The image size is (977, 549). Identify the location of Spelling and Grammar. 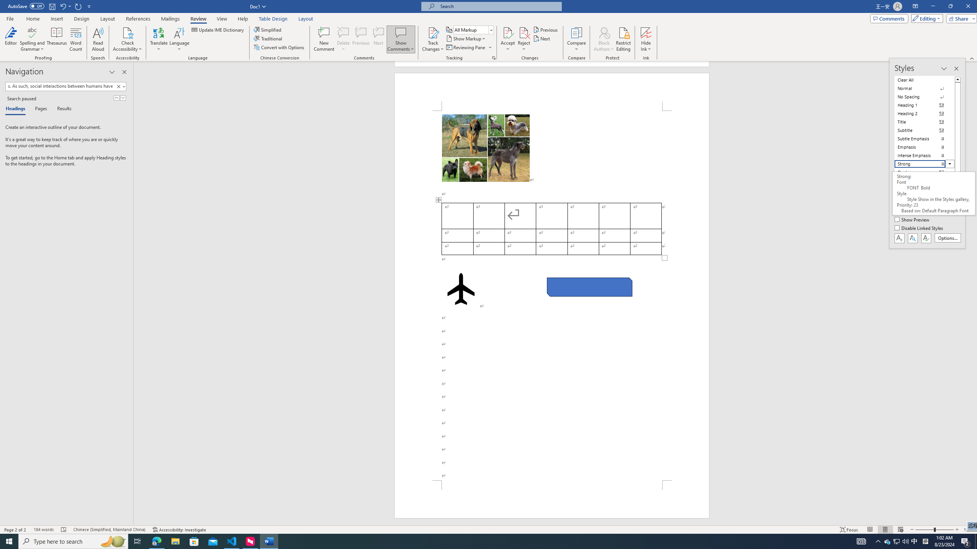
(33, 32).